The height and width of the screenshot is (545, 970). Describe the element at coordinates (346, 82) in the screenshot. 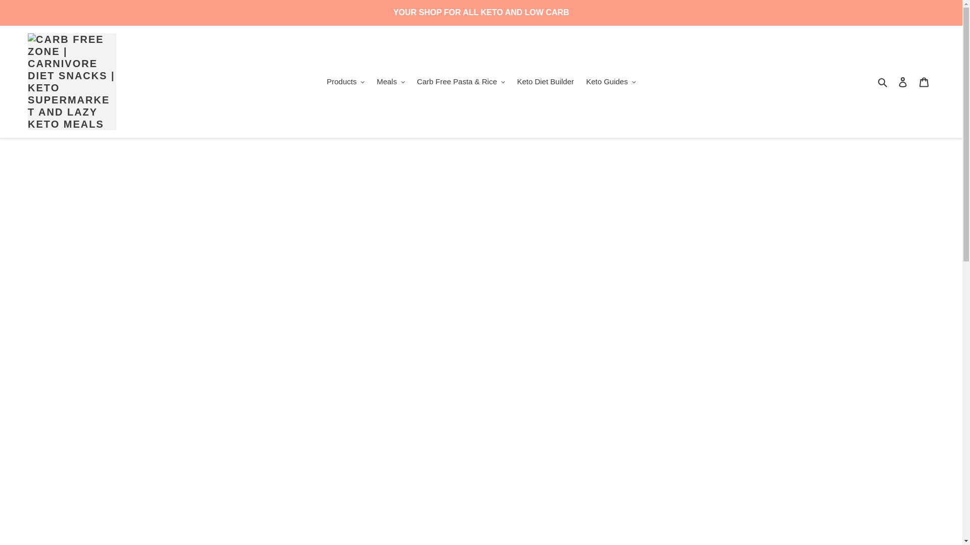

I see `Products` at that location.